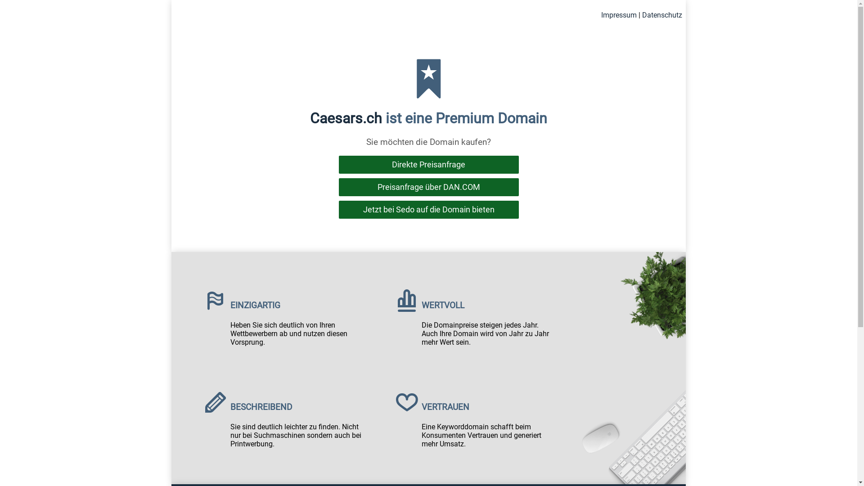  I want to click on Direkte Preisanfrage, so click(428, 165).